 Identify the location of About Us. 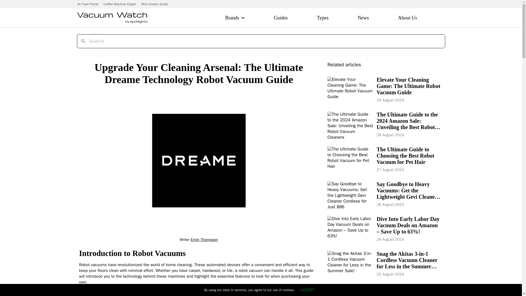
(408, 18).